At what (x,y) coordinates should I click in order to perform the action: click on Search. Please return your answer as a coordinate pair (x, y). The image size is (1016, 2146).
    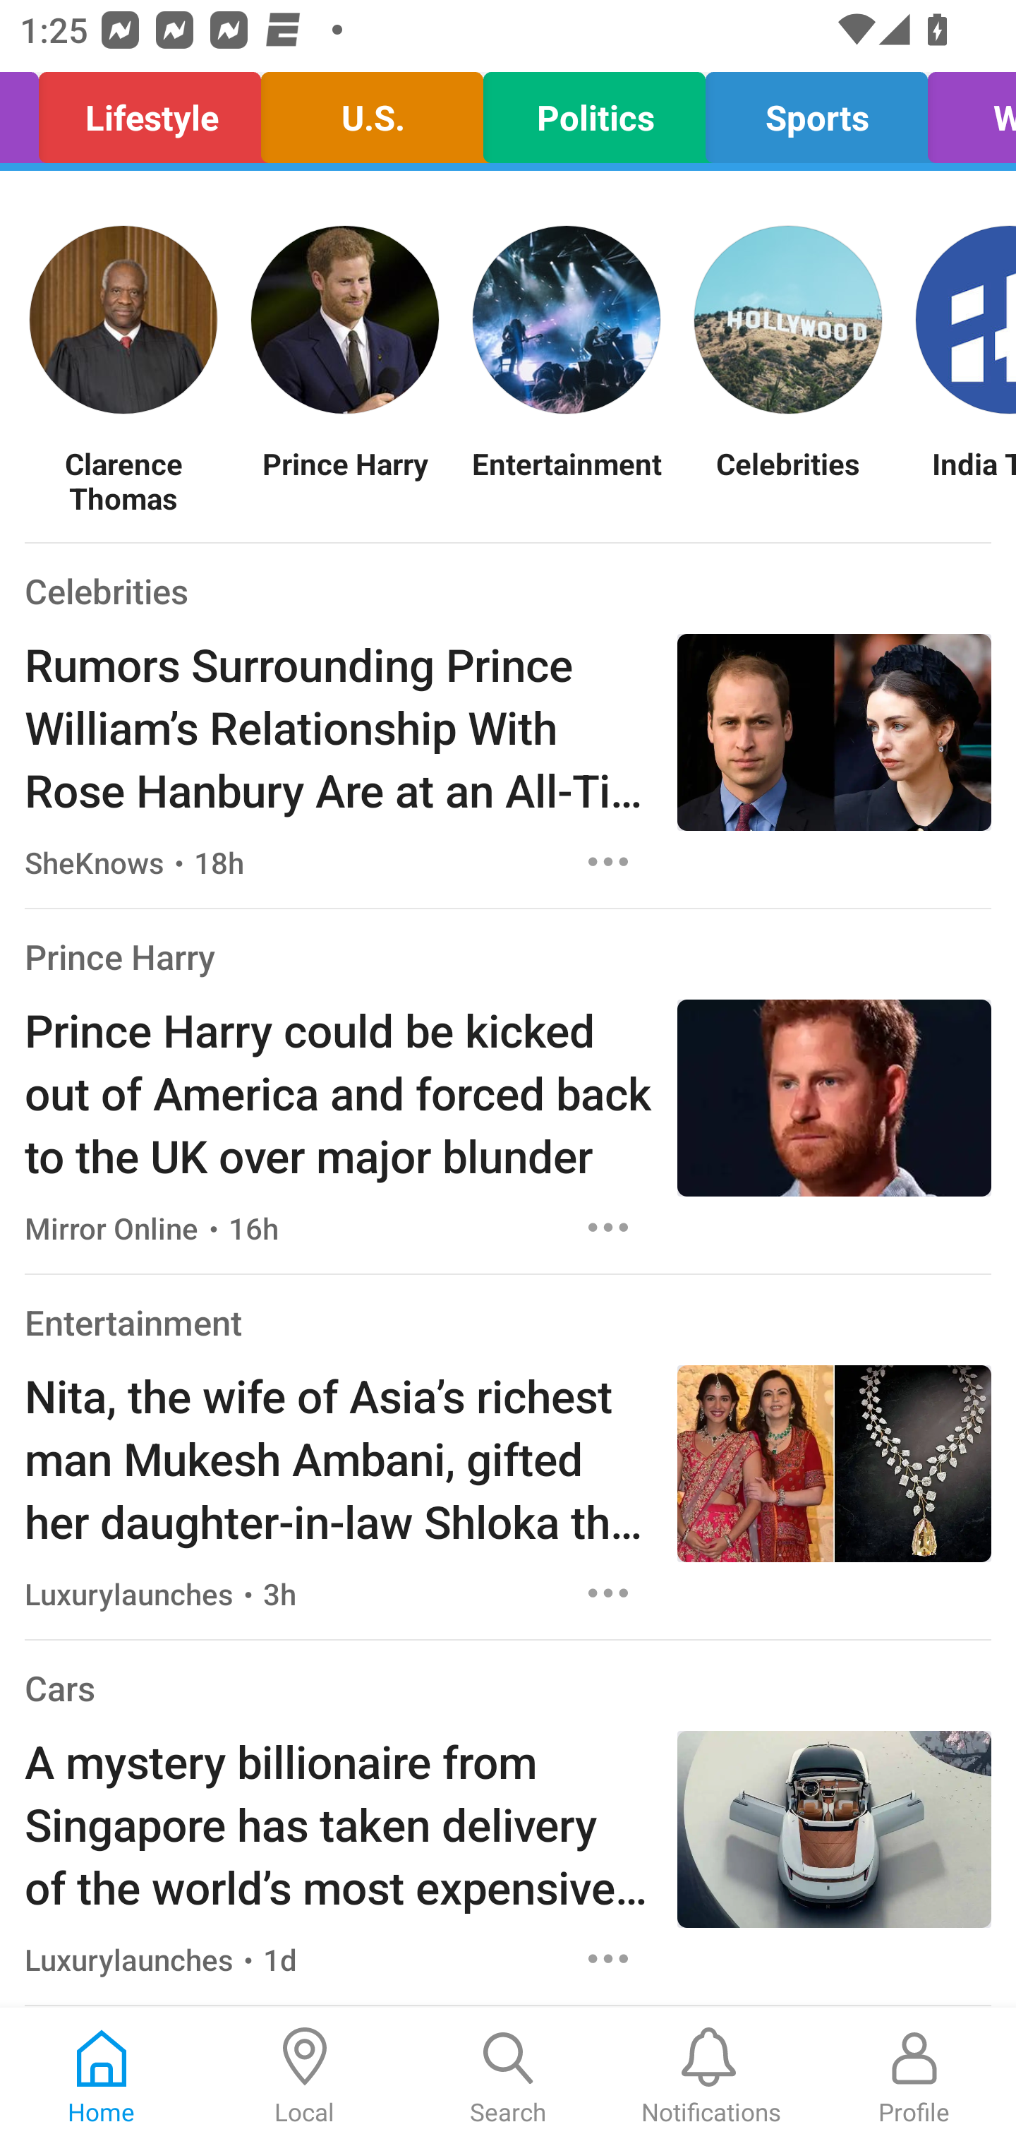
    Looking at the image, I should click on (508, 2077).